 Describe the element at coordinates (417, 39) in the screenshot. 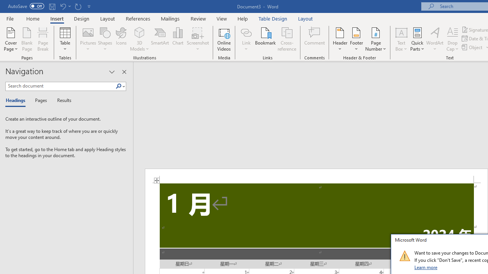

I see `Quick Parts` at that location.